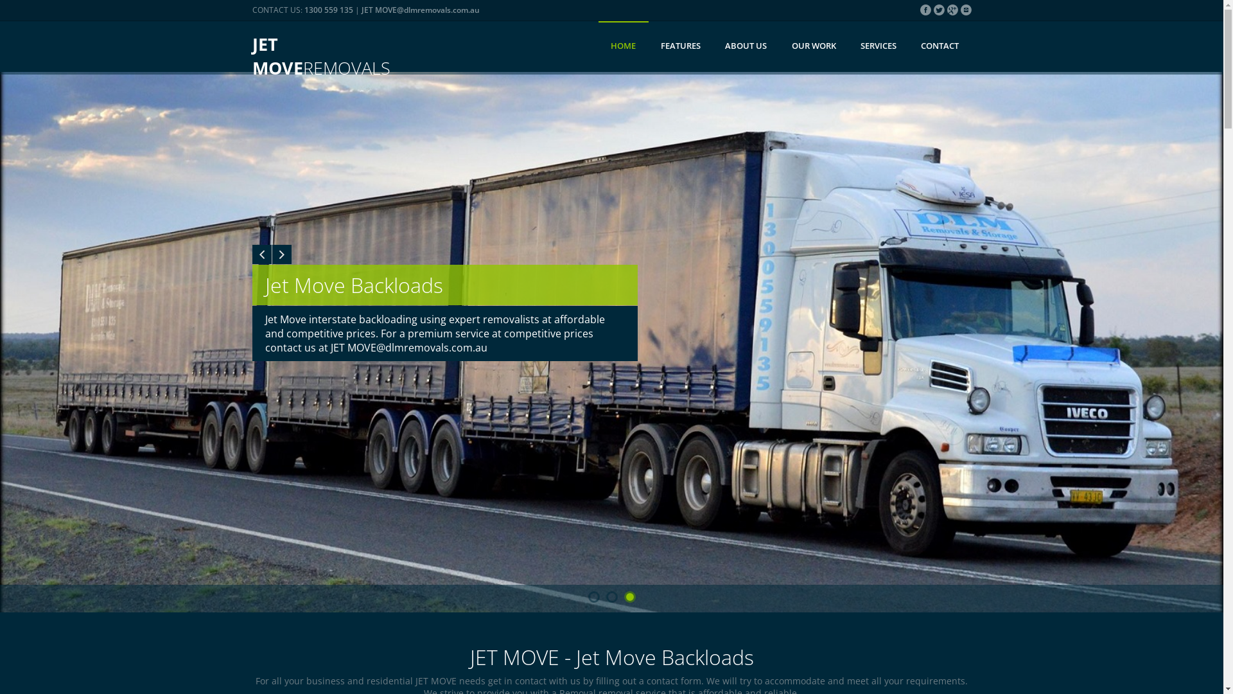  Describe the element at coordinates (623, 46) in the screenshot. I see `HOME` at that location.